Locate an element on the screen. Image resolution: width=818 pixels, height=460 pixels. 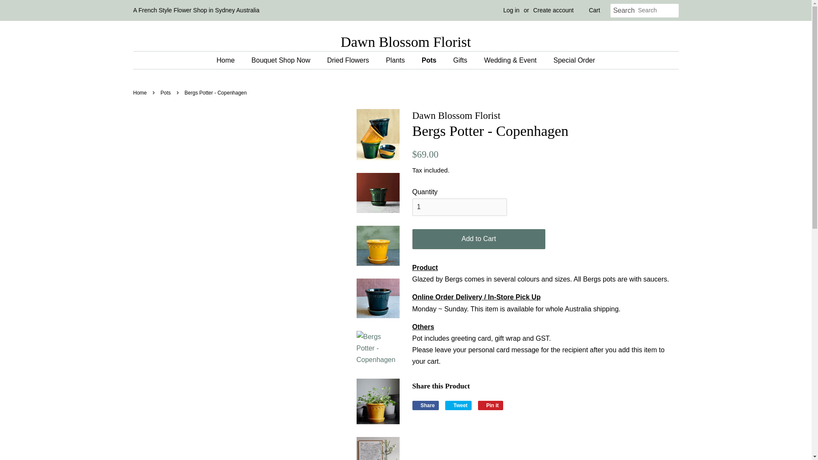
Bouquet Shop Now is located at coordinates (349, 60).